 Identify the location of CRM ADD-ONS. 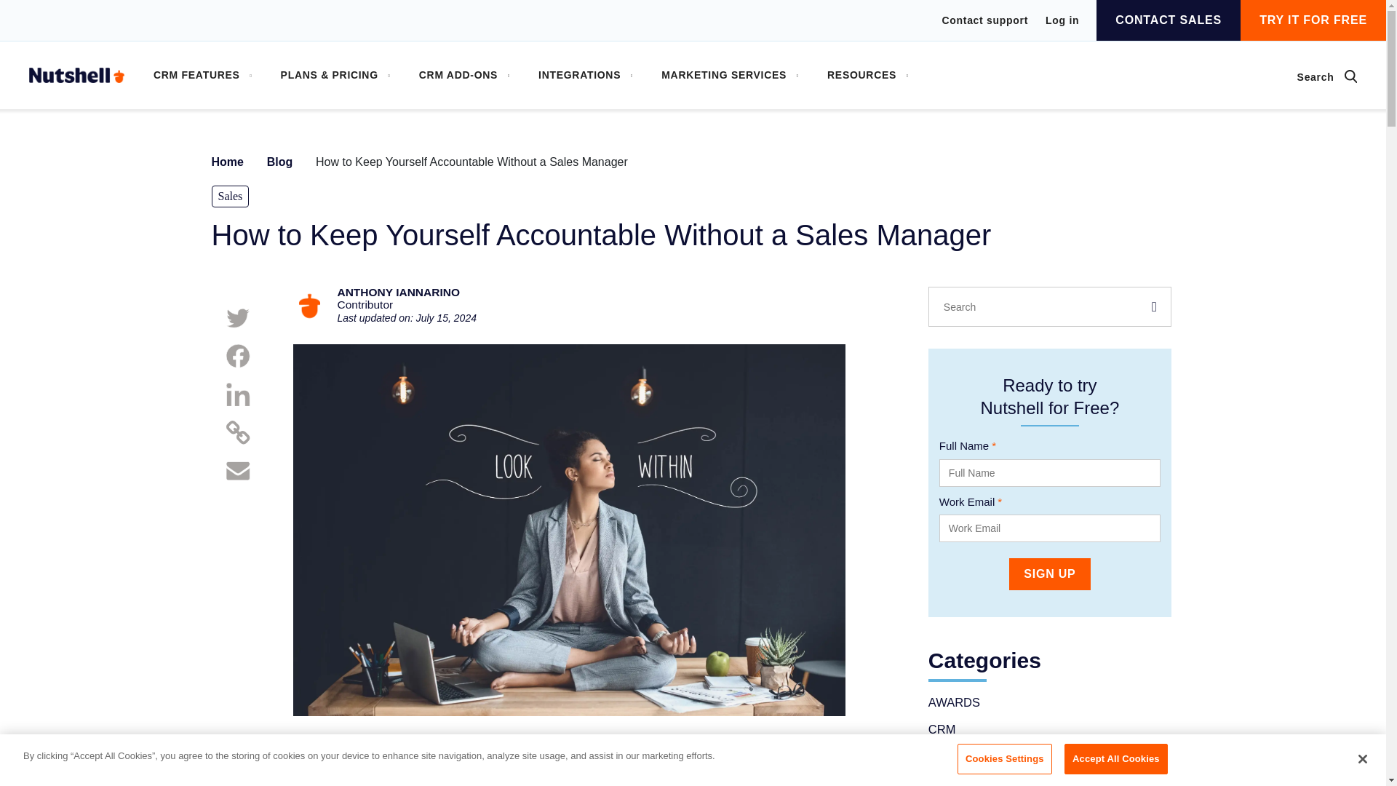
(464, 76).